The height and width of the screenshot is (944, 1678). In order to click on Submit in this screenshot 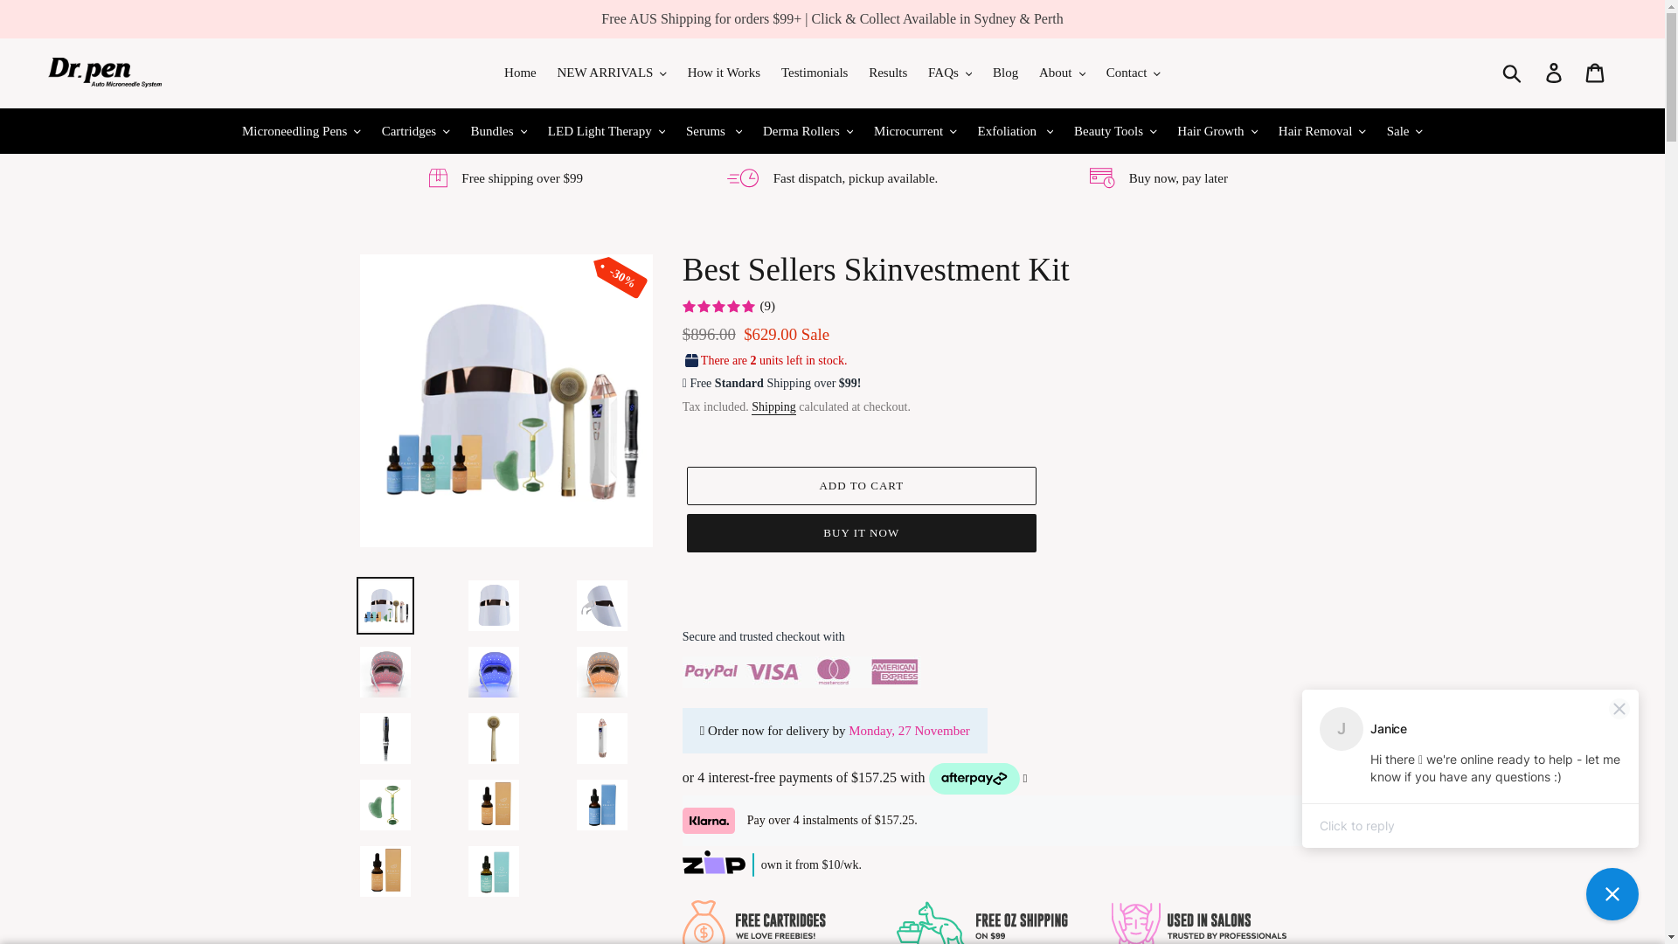, I will do `click(1514, 73)`.